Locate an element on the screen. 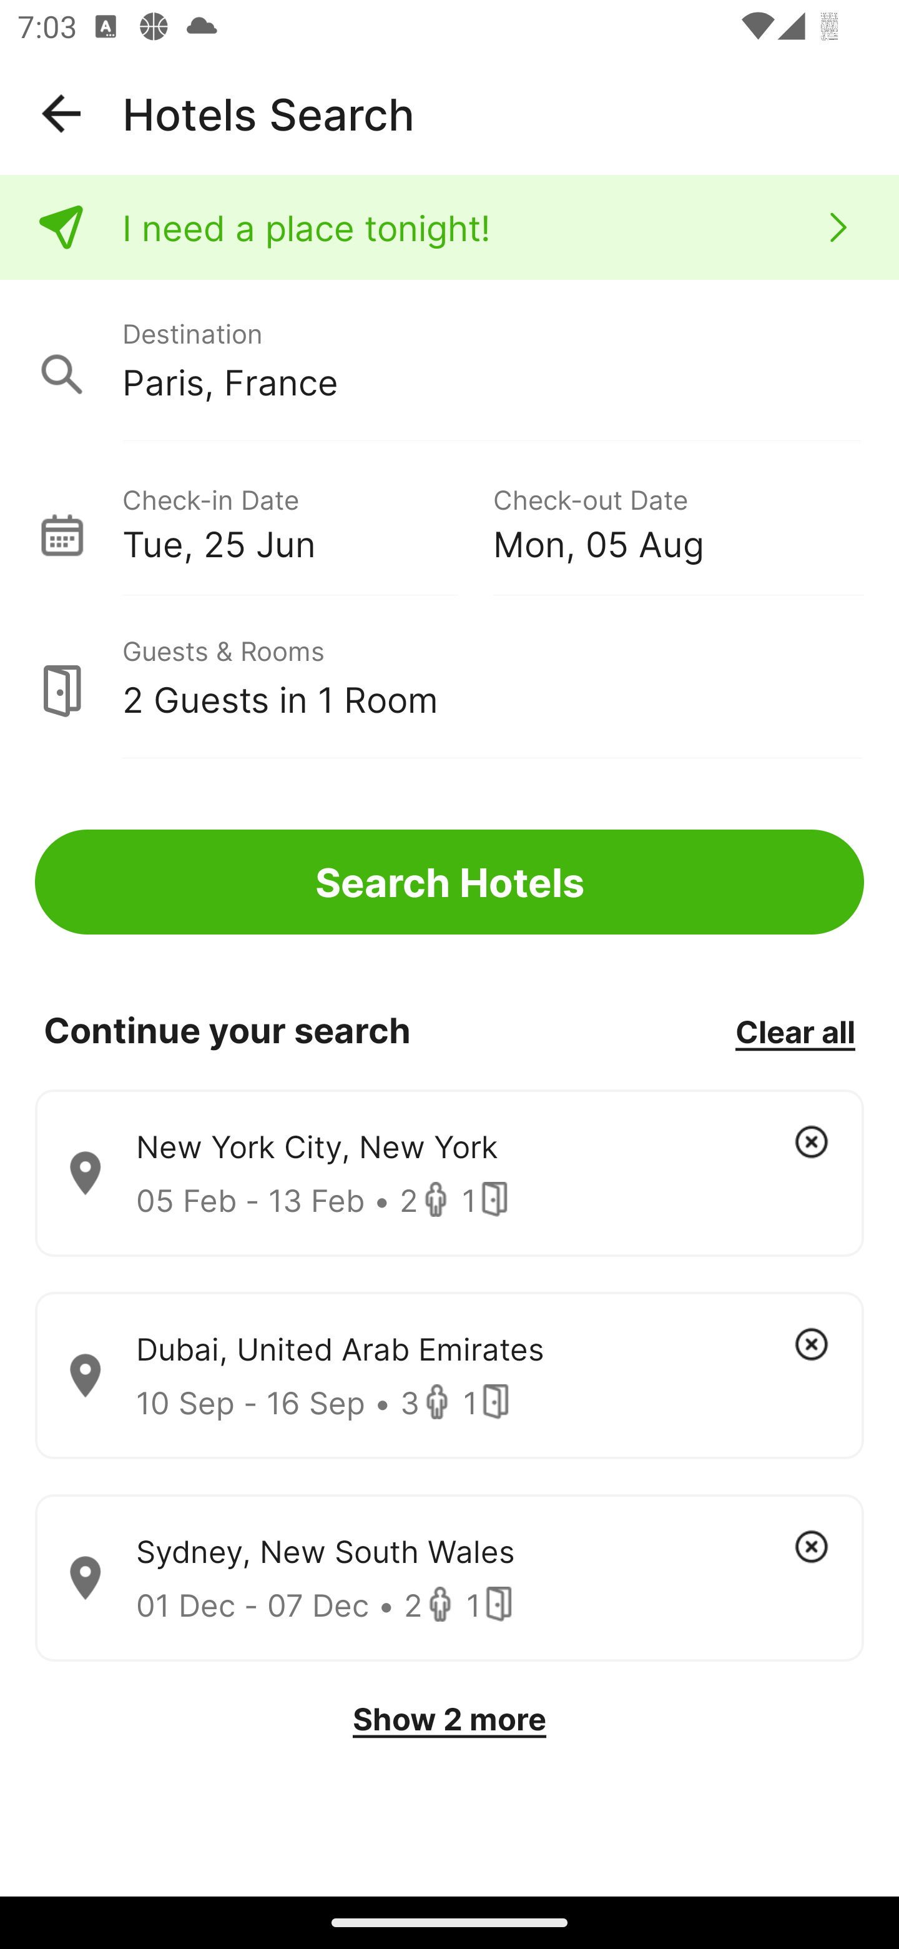  Check-in Date Tue, 25 Jun is located at coordinates (307, 521).